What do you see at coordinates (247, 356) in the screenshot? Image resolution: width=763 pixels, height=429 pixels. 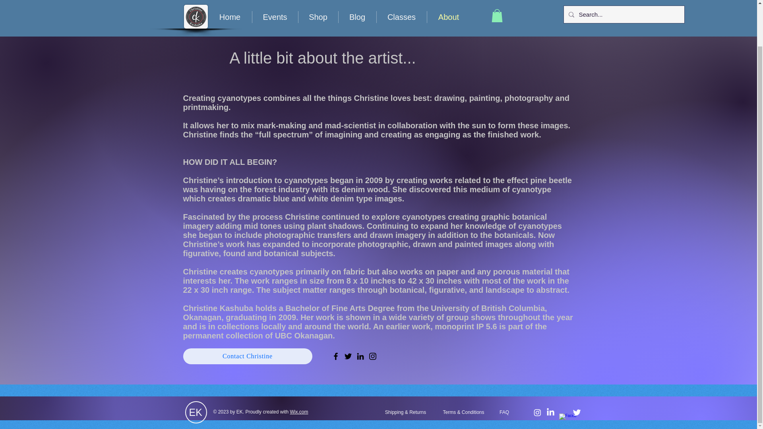 I see `Contact Christine` at bounding box center [247, 356].